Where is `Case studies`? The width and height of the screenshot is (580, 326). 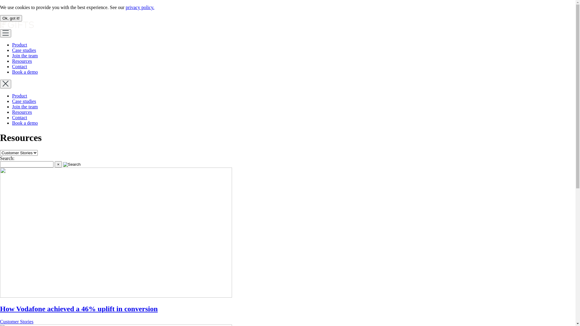 Case studies is located at coordinates (24, 101).